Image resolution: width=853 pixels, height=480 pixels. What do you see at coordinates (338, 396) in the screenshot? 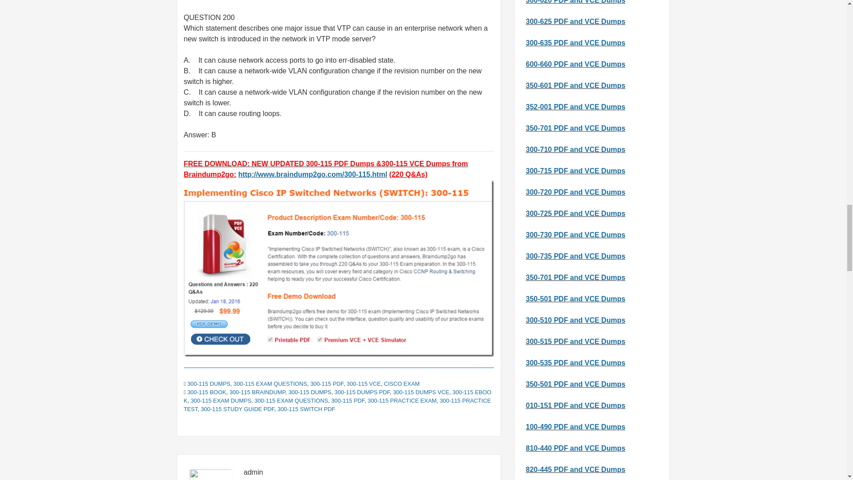
I see `300-115 EBOOK` at bounding box center [338, 396].